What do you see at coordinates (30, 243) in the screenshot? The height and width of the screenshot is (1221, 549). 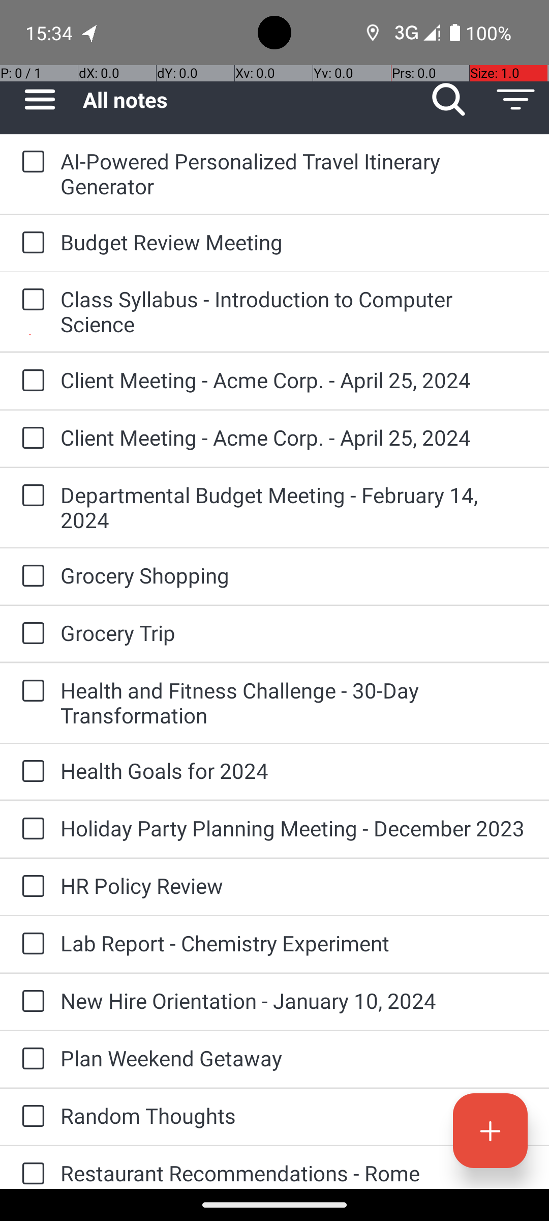 I see `to-do: Budget Review Meeting` at bounding box center [30, 243].